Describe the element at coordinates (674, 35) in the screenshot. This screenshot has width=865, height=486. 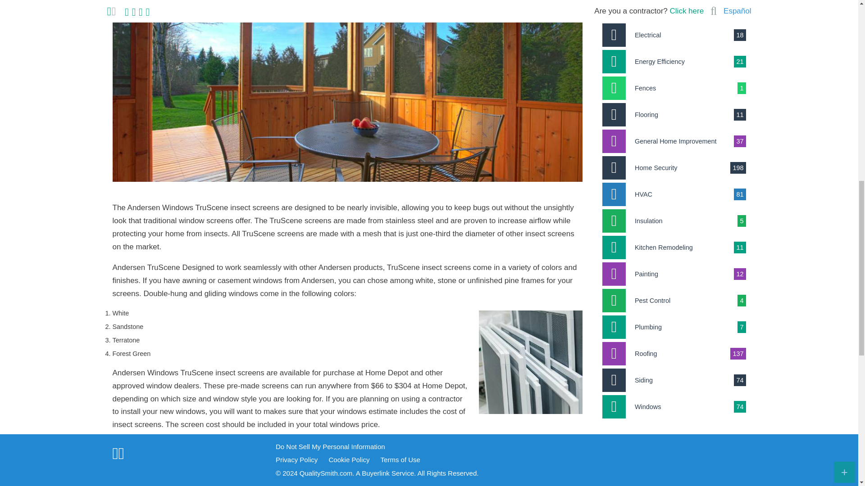
I see `Electrical 18` at that location.